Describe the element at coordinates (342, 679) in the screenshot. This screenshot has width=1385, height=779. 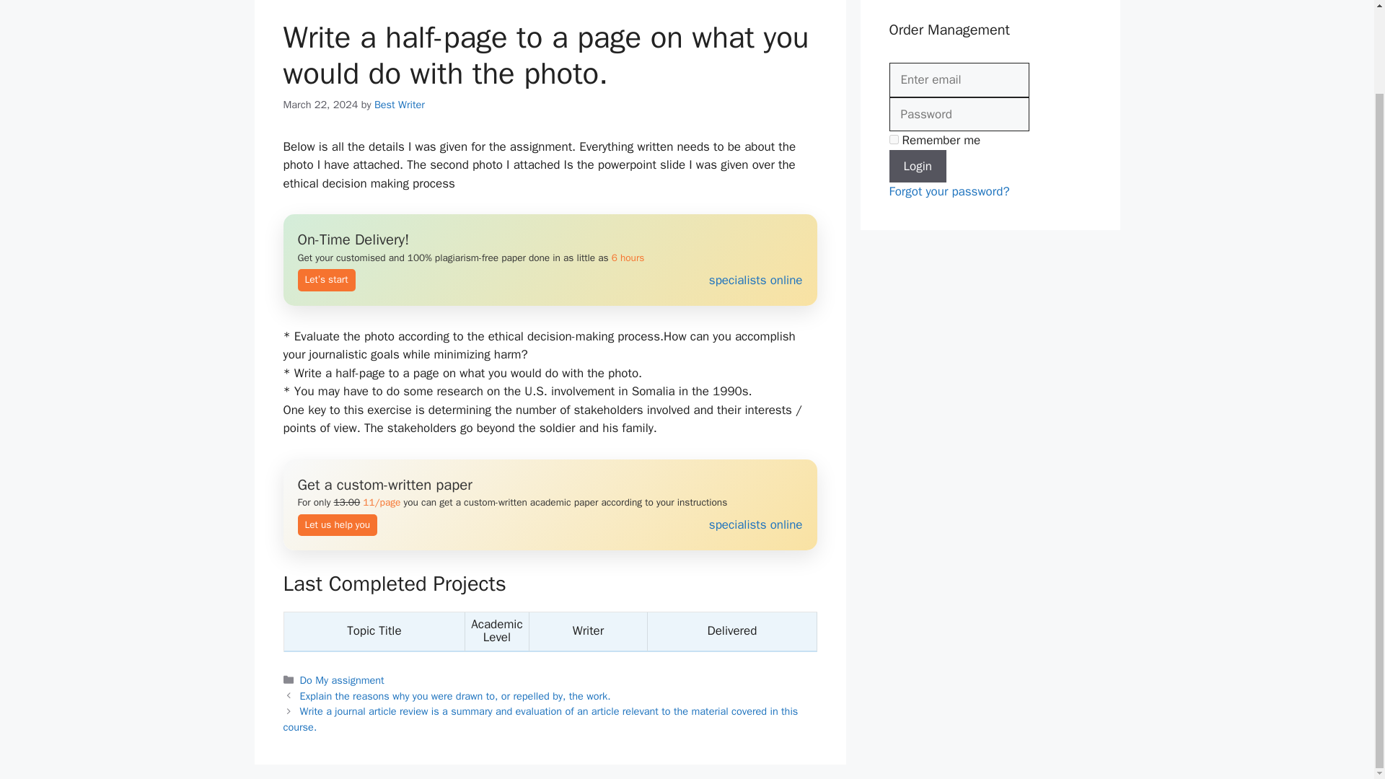
I see `Do My assignment` at that location.